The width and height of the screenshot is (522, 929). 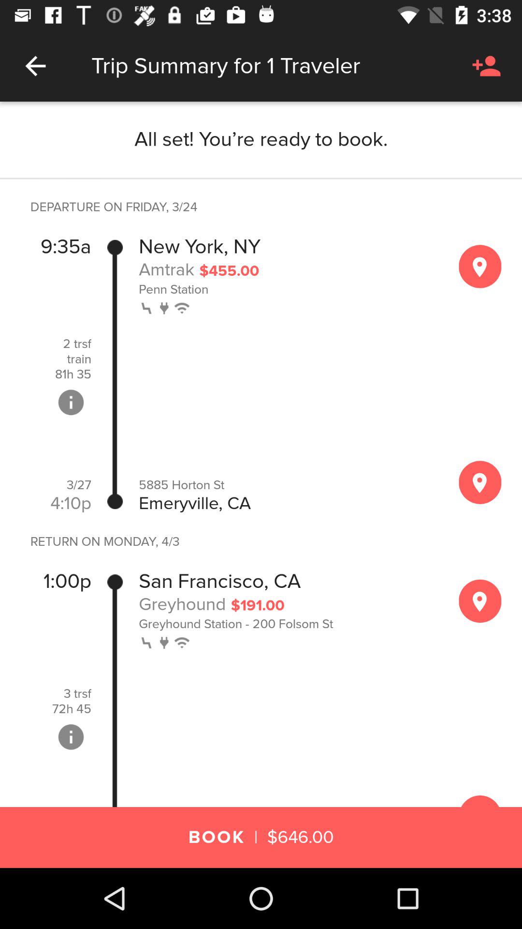 I want to click on get more information about the trip, so click(x=71, y=737).